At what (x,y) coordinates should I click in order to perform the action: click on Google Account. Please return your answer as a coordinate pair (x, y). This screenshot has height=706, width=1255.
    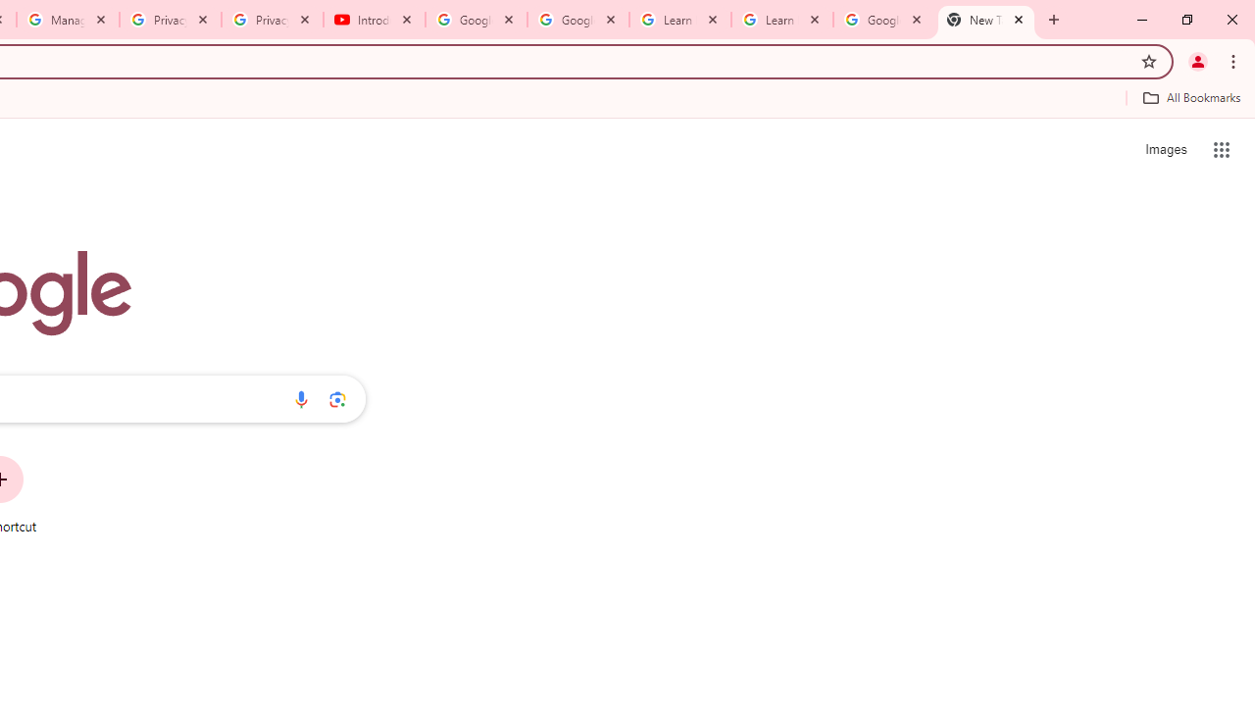
    Looking at the image, I should click on (883, 20).